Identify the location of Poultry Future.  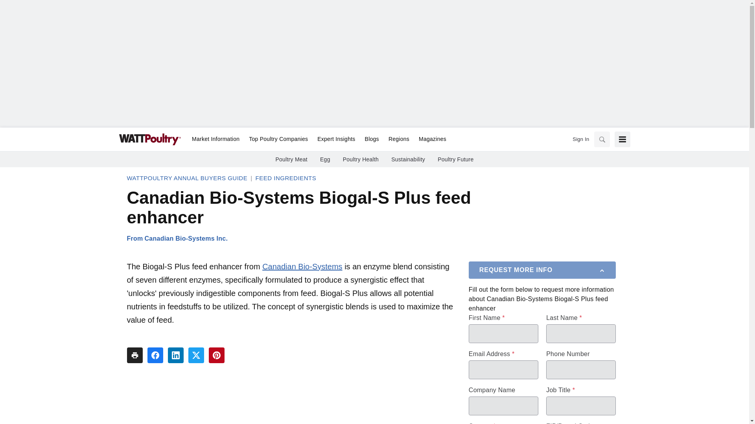
(455, 159).